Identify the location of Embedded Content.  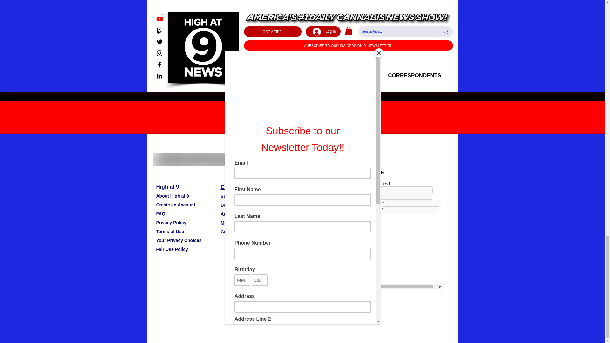
(395, 227).